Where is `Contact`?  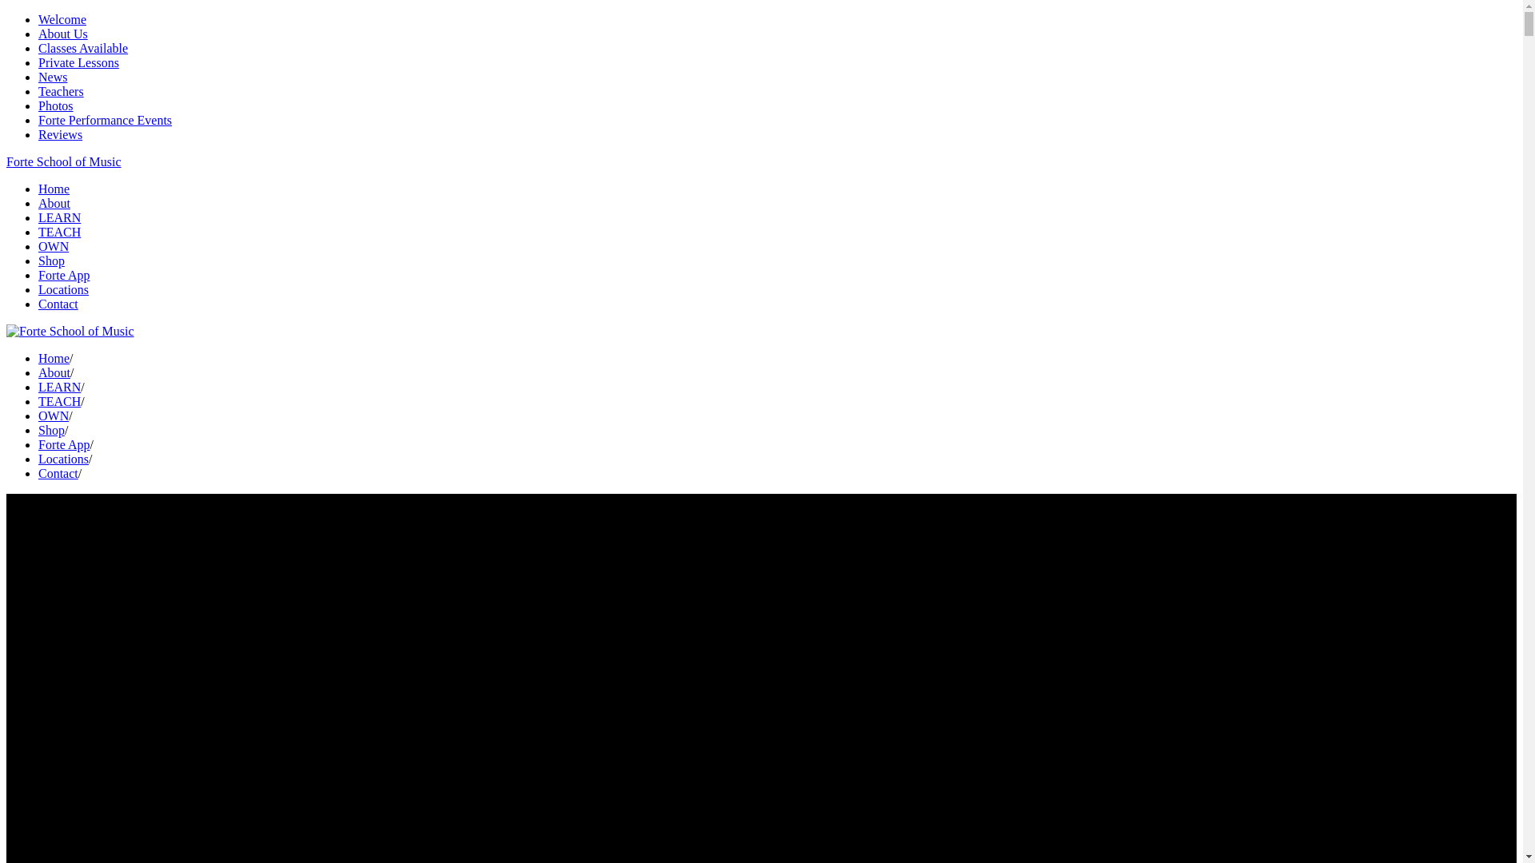 Contact is located at coordinates (58, 304).